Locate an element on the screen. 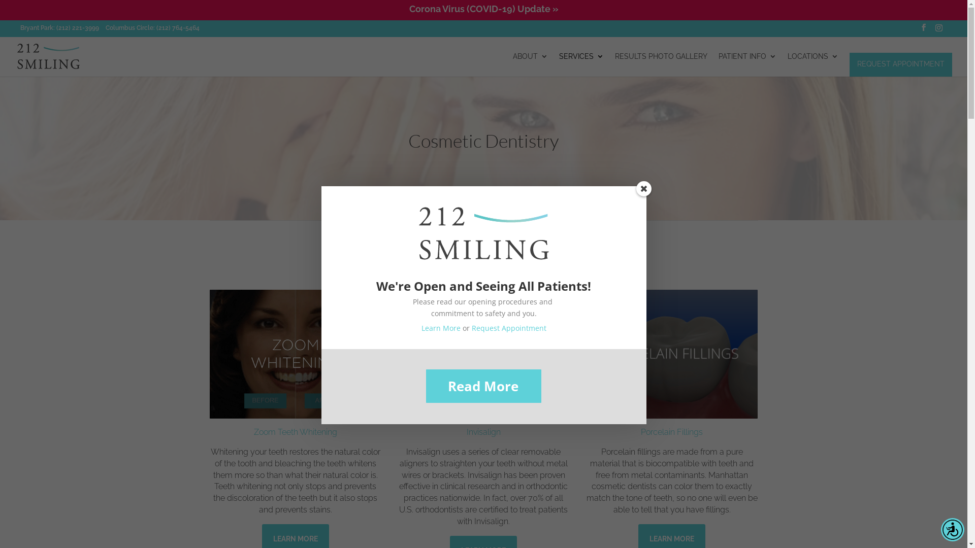 The image size is (975, 548). Request Appointment is located at coordinates (509, 328).